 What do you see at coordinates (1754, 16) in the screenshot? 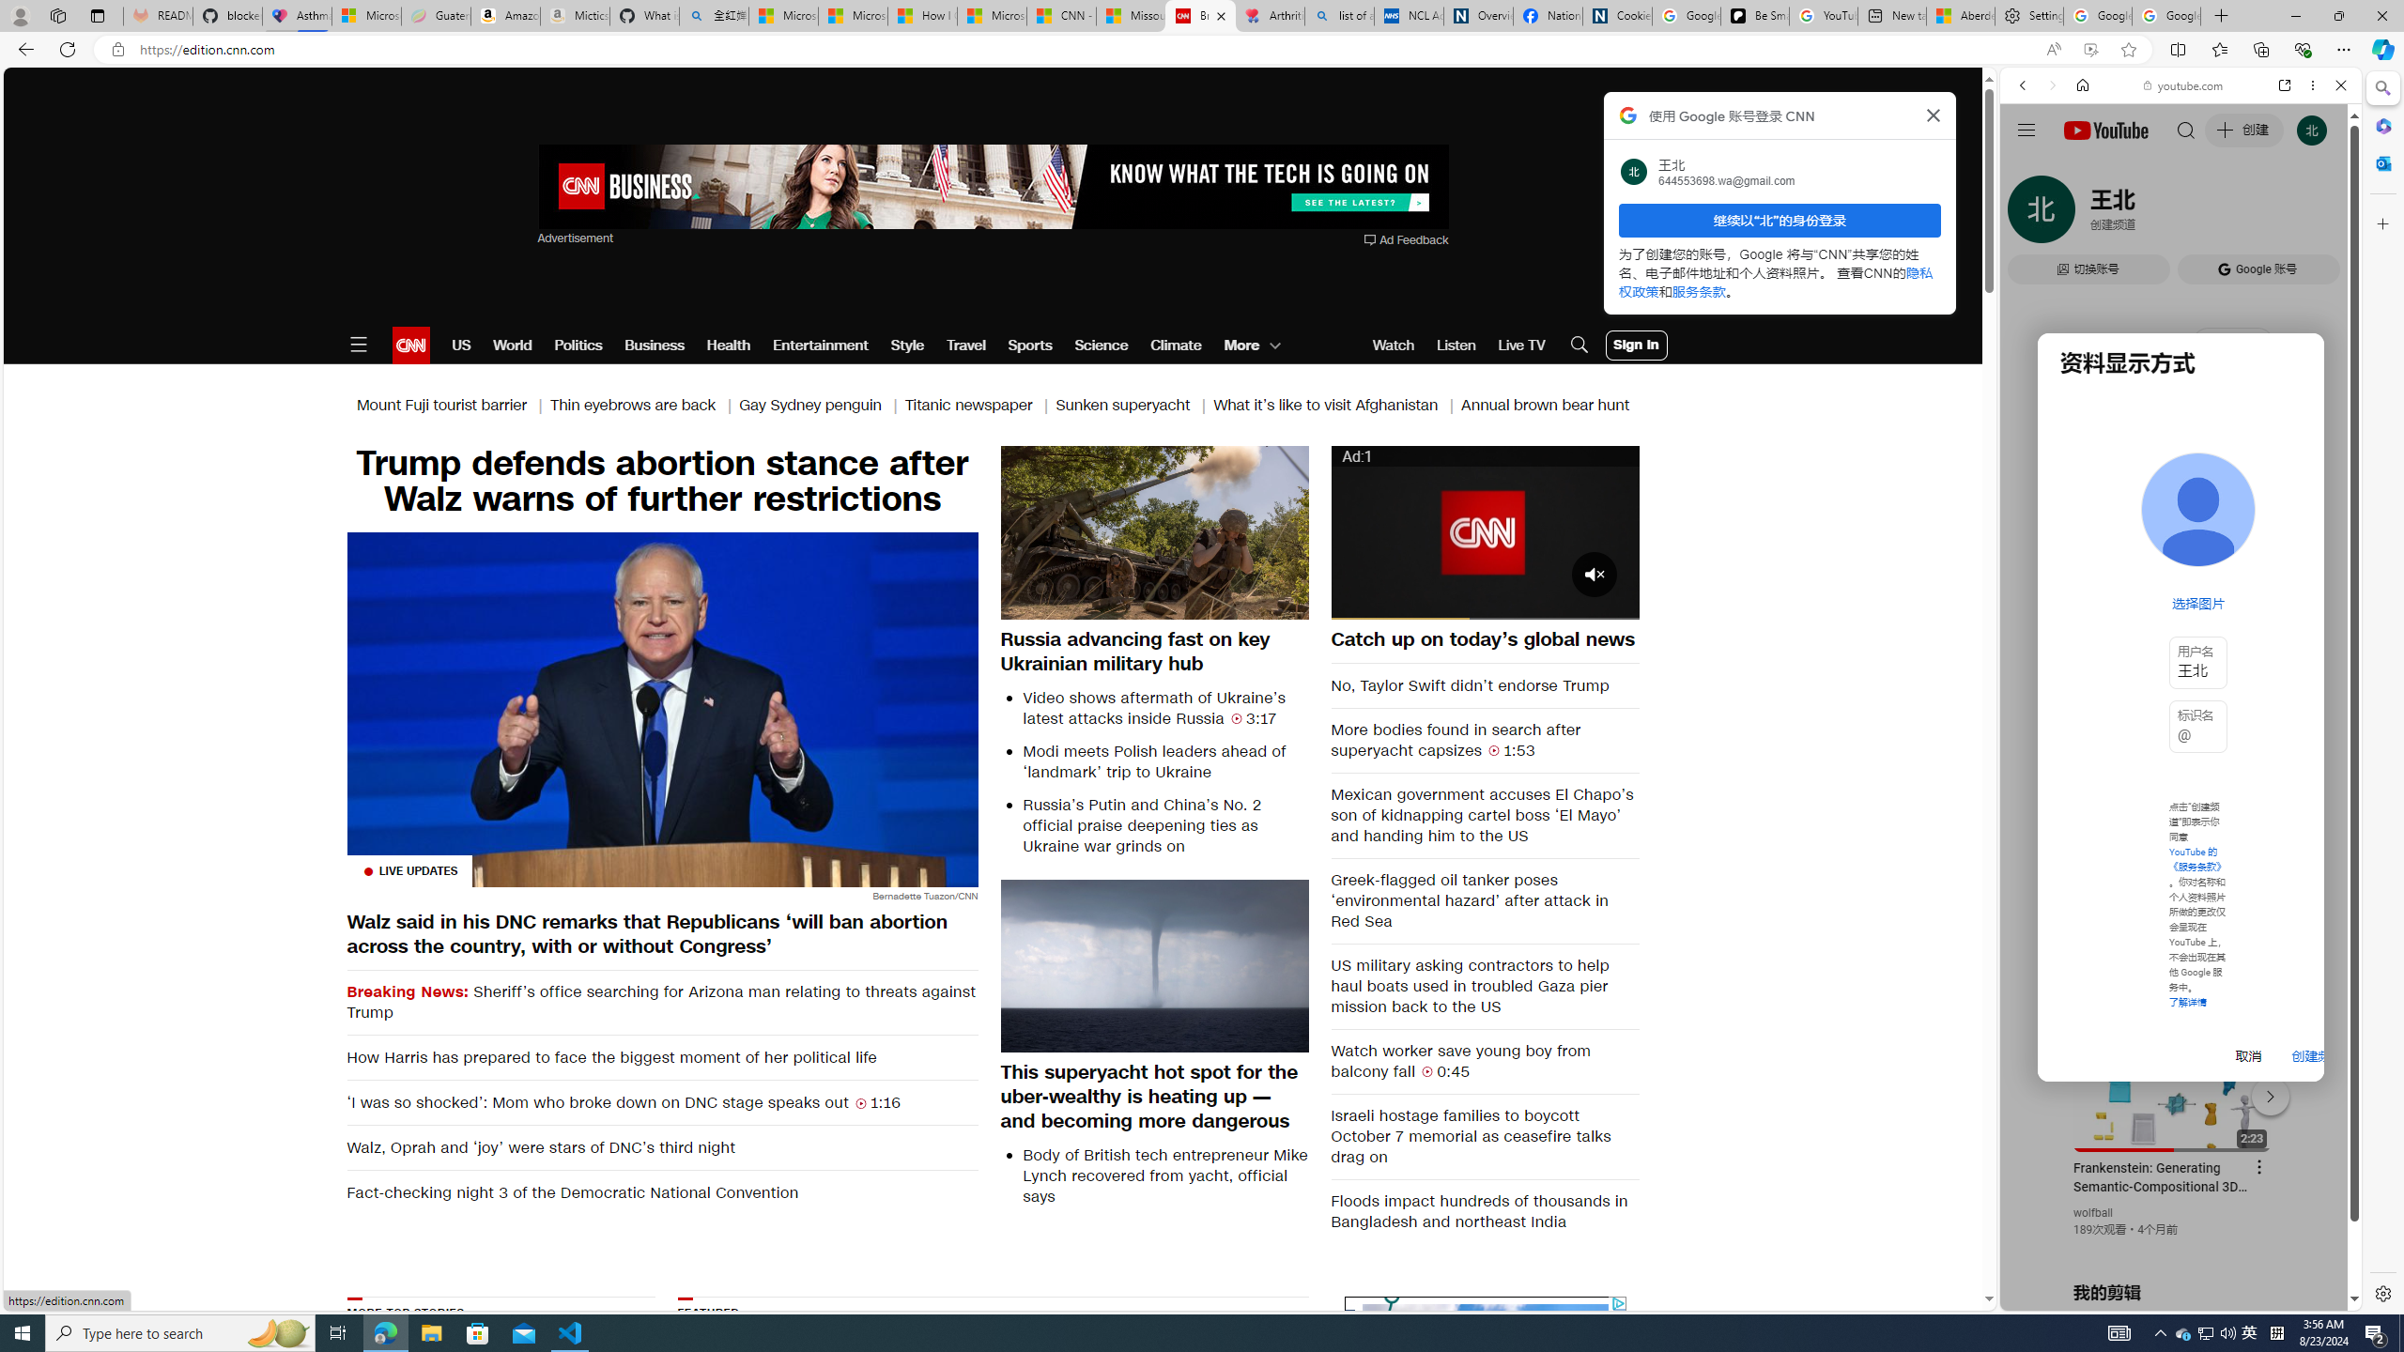
I see `Be Smart | creating Science videos | Patreon` at bounding box center [1754, 16].